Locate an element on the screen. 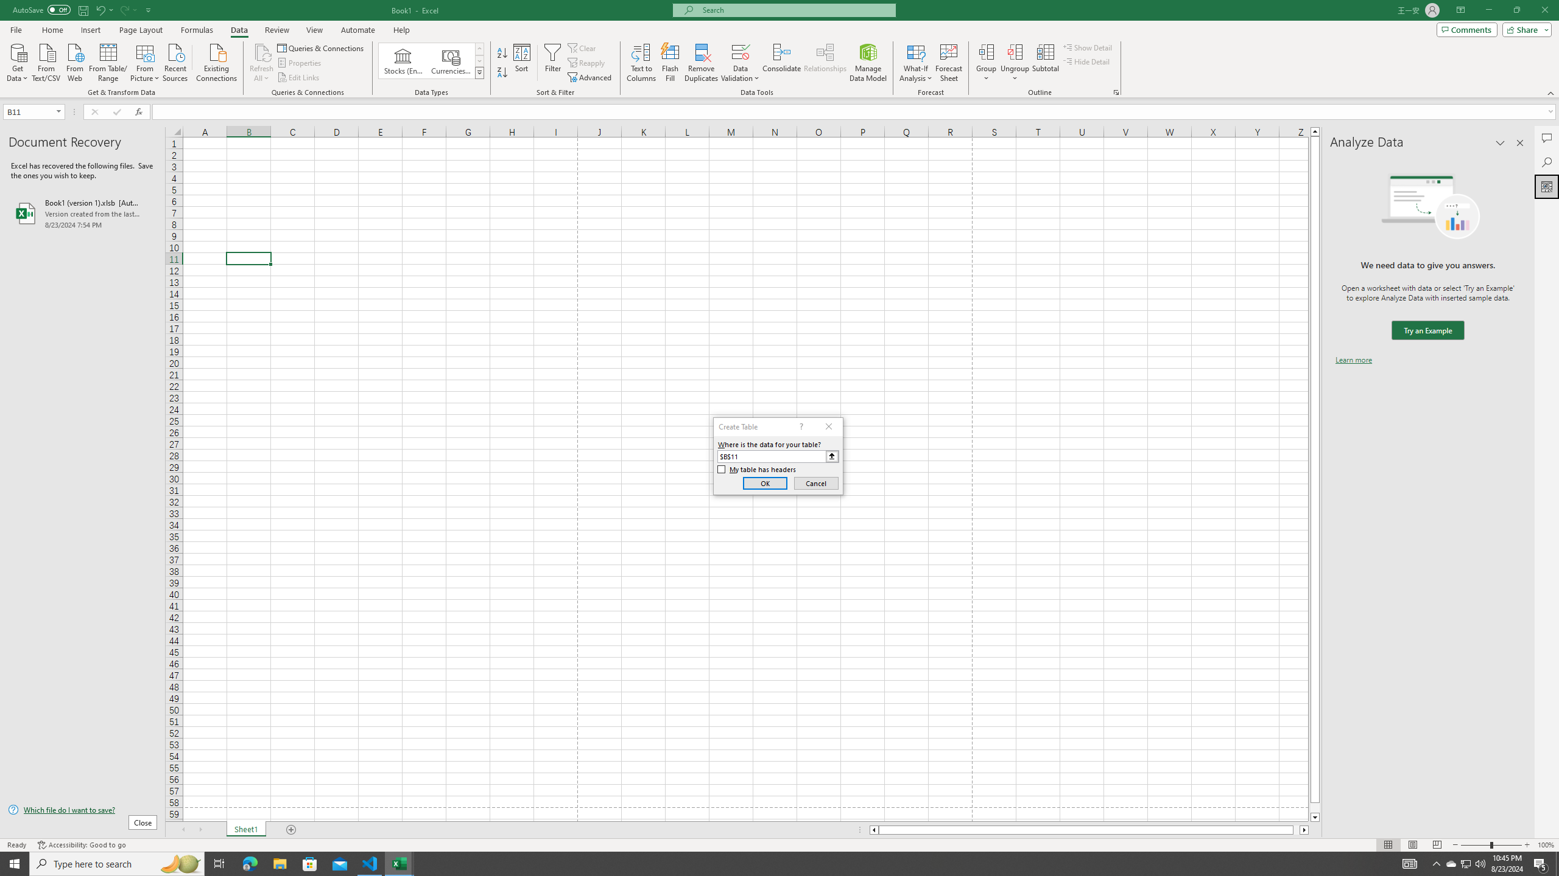  Show Detail is located at coordinates (1088, 47).